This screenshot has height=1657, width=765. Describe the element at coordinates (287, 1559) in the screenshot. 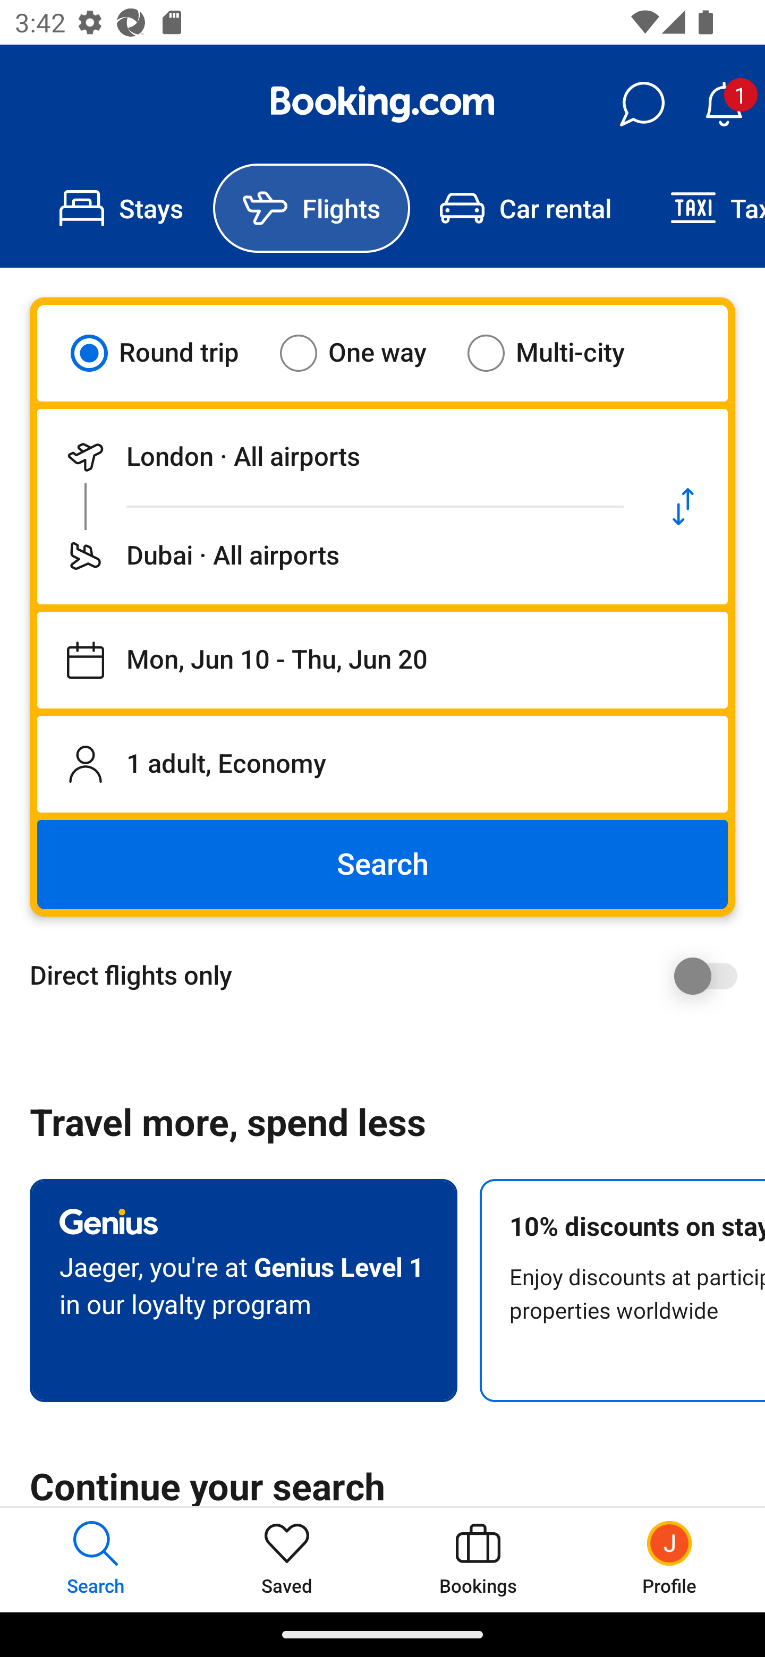

I see `Saved` at that location.